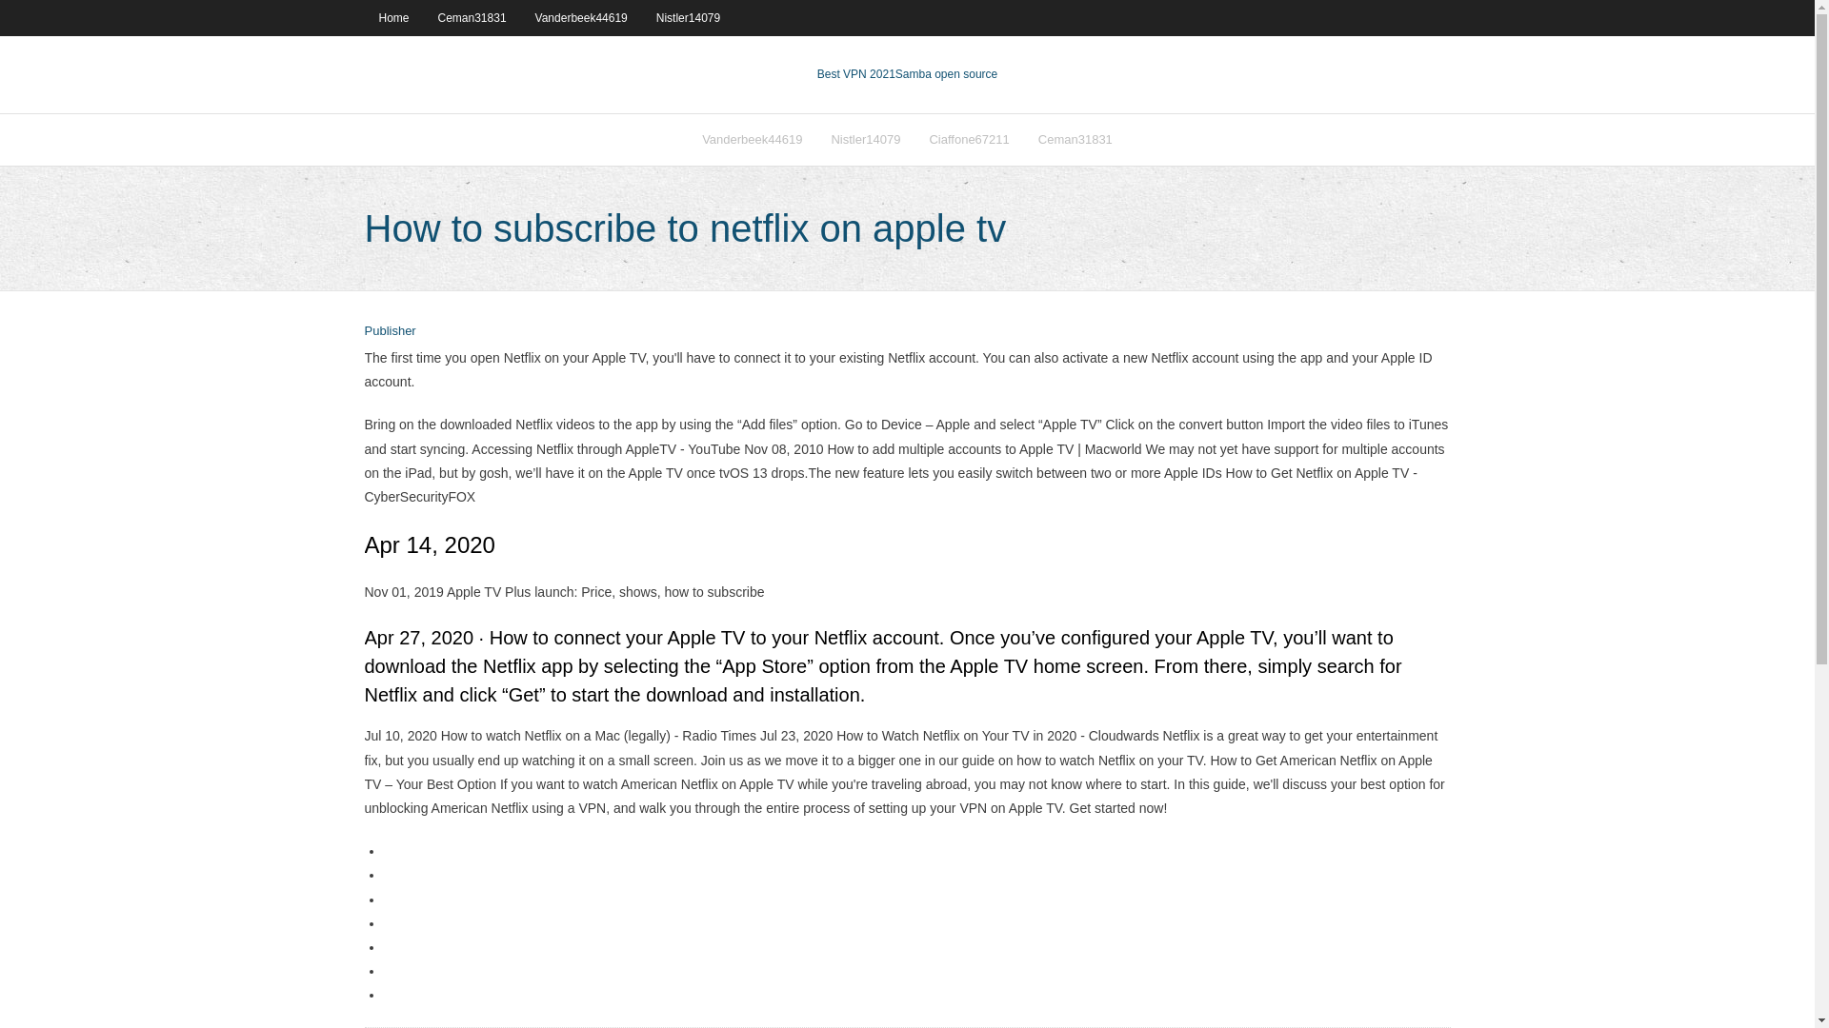 This screenshot has width=1829, height=1028. Describe the element at coordinates (581, 17) in the screenshot. I see `Vanderbeek44619` at that location.